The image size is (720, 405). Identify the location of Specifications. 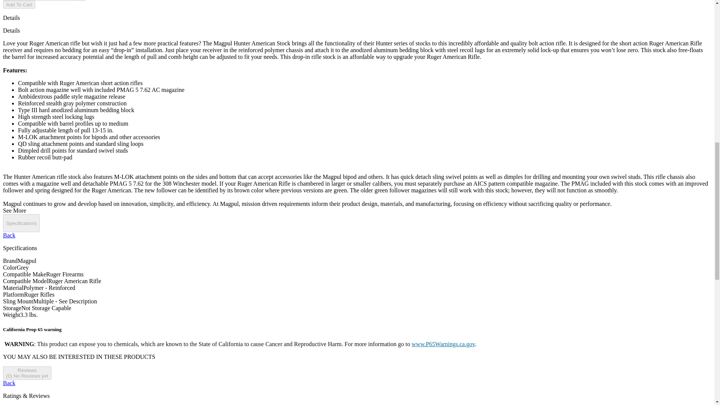
(21, 223).